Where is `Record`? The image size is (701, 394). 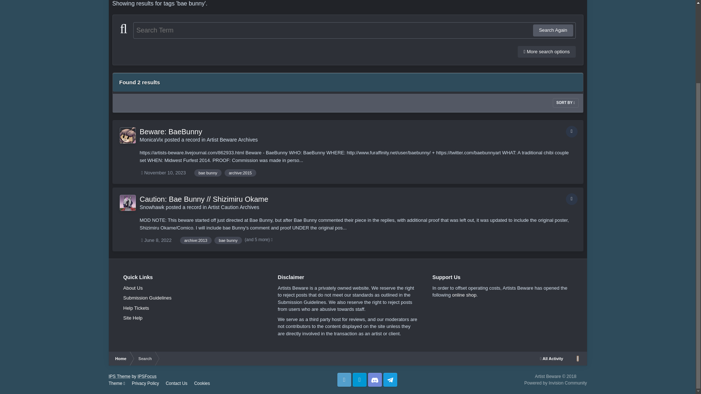
Record is located at coordinates (572, 199).